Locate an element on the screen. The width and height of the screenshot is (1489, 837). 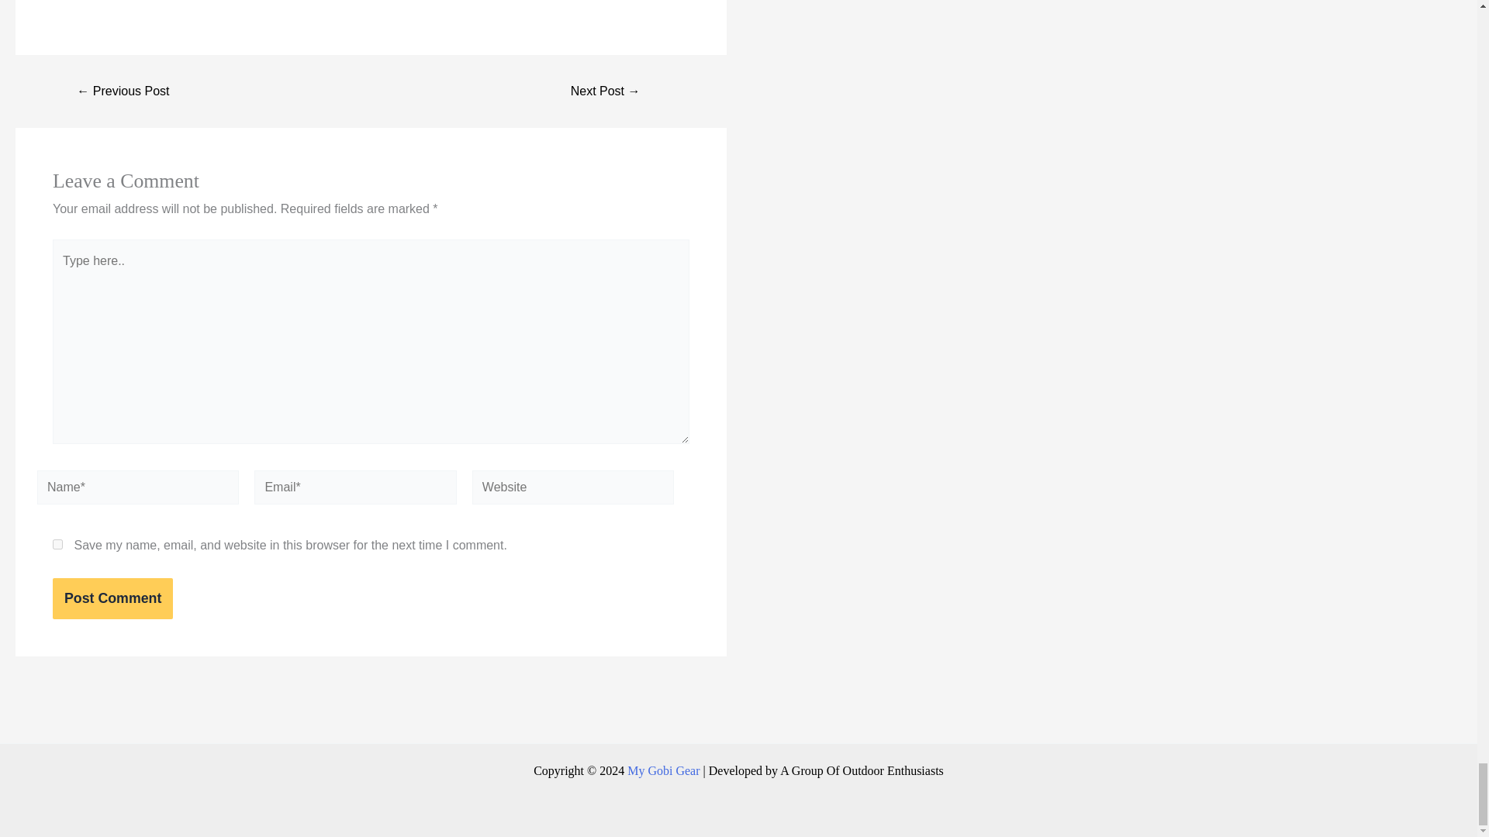
yes is located at coordinates (57, 544).